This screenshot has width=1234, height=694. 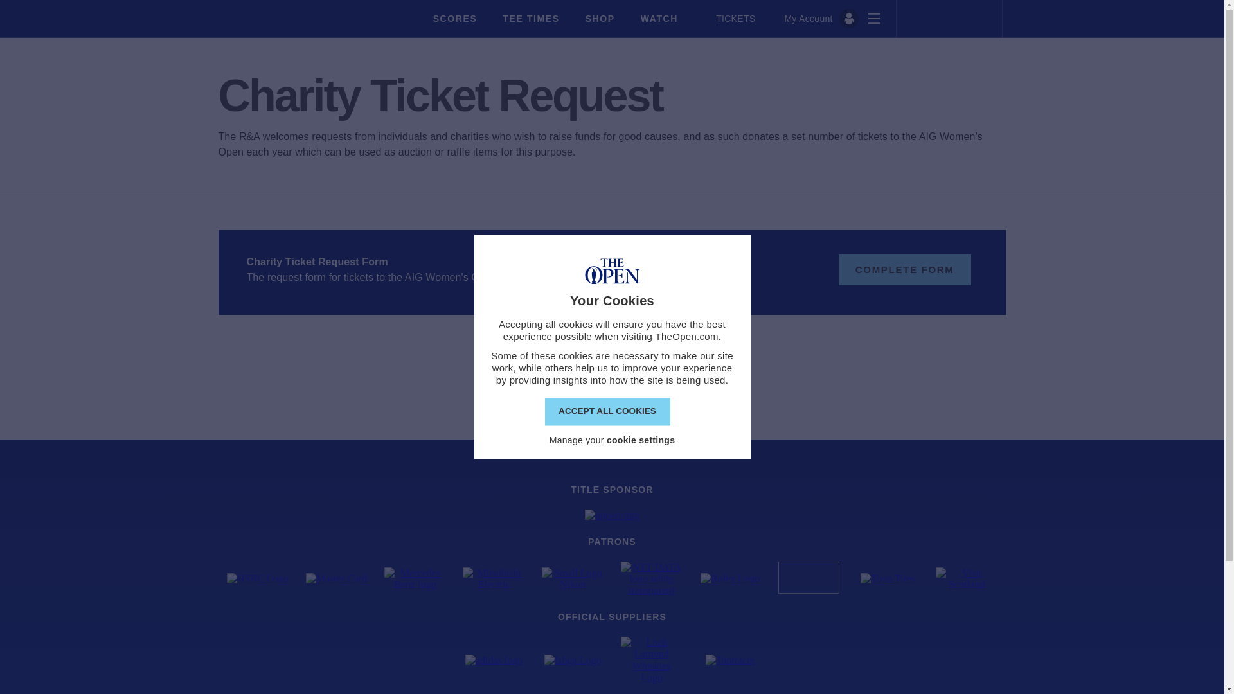 What do you see at coordinates (455, 18) in the screenshot?
I see `SCORES` at bounding box center [455, 18].